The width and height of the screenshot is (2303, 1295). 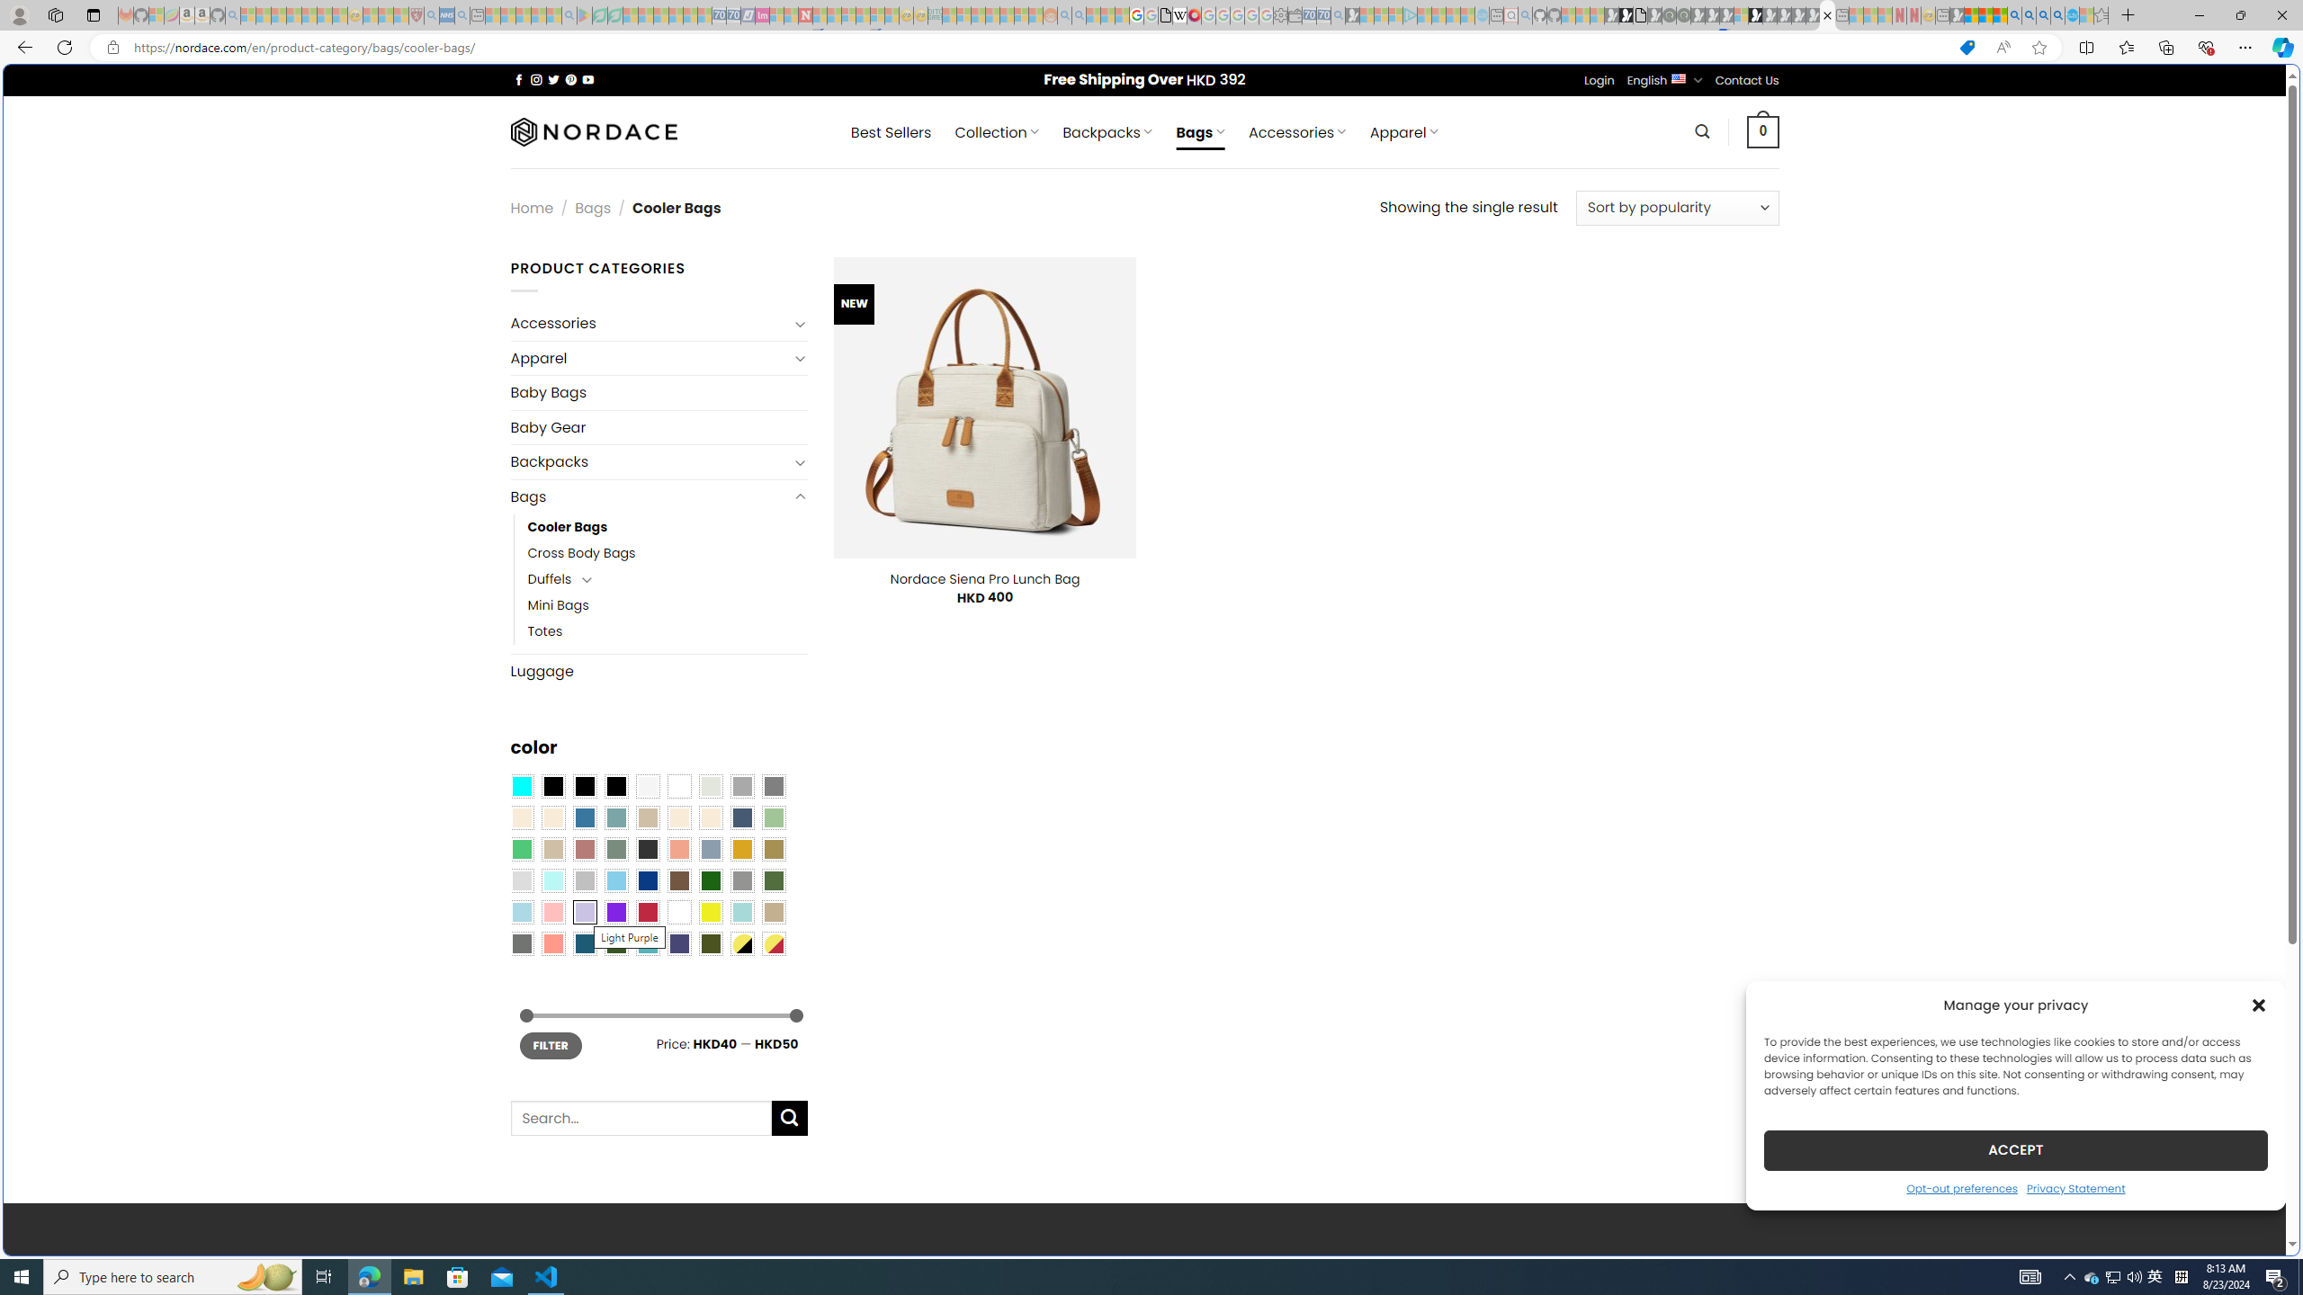 What do you see at coordinates (521, 913) in the screenshot?
I see `Light Blue` at bounding box center [521, 913].